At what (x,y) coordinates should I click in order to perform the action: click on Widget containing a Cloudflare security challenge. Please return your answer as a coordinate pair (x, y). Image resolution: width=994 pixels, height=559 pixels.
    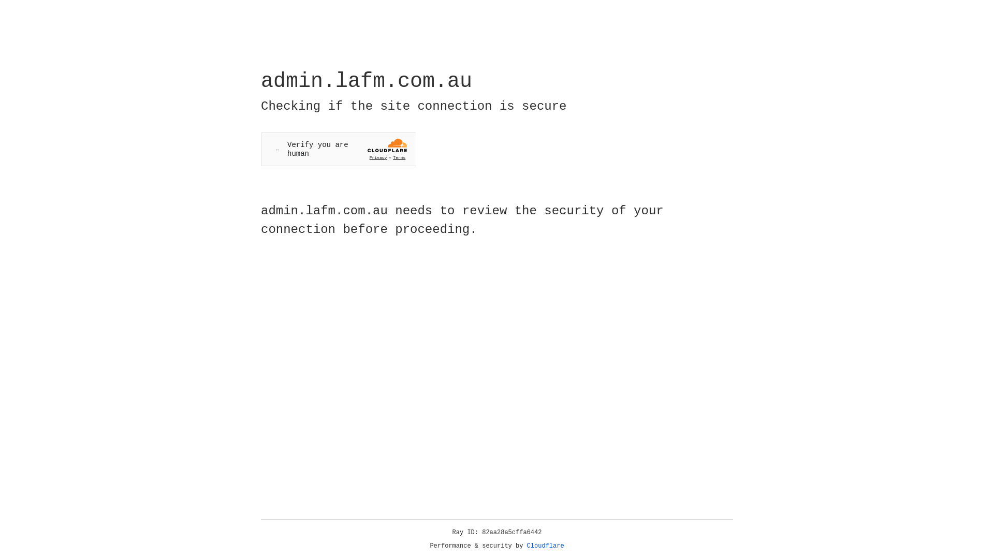
    Looking at the image, I should click on (339, 149).